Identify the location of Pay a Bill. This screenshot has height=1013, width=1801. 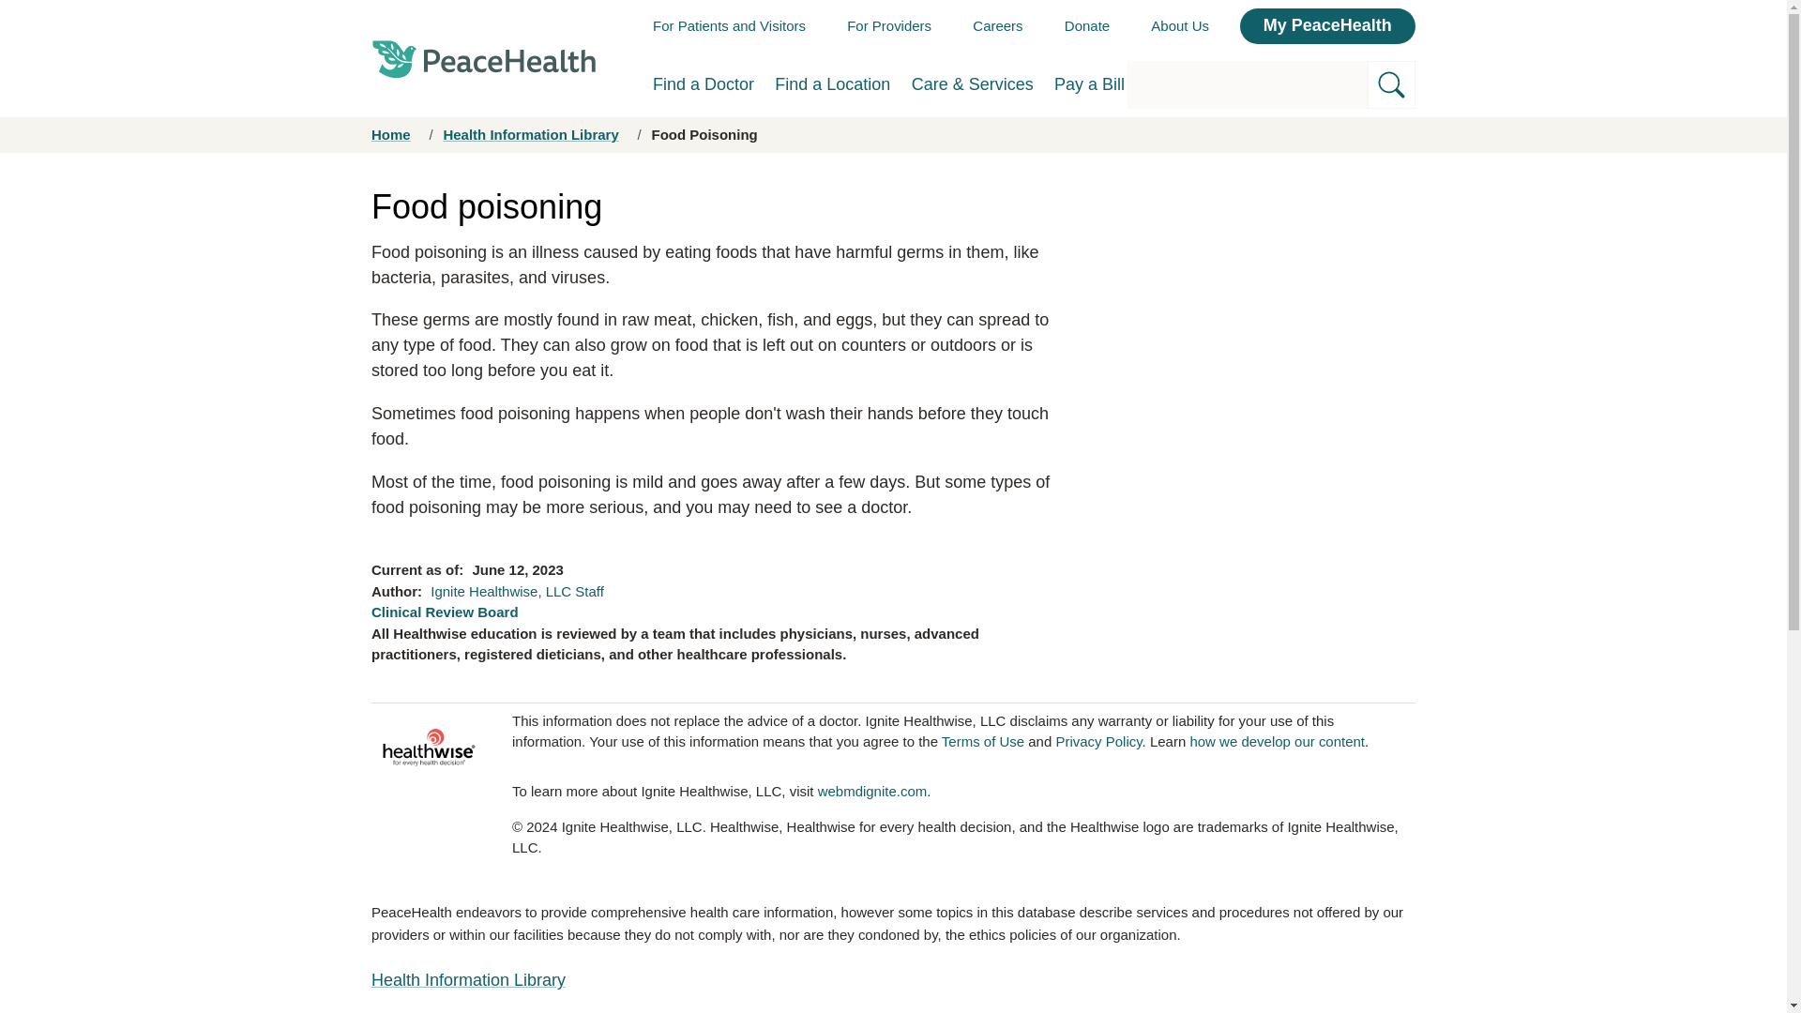
(1088, 84).